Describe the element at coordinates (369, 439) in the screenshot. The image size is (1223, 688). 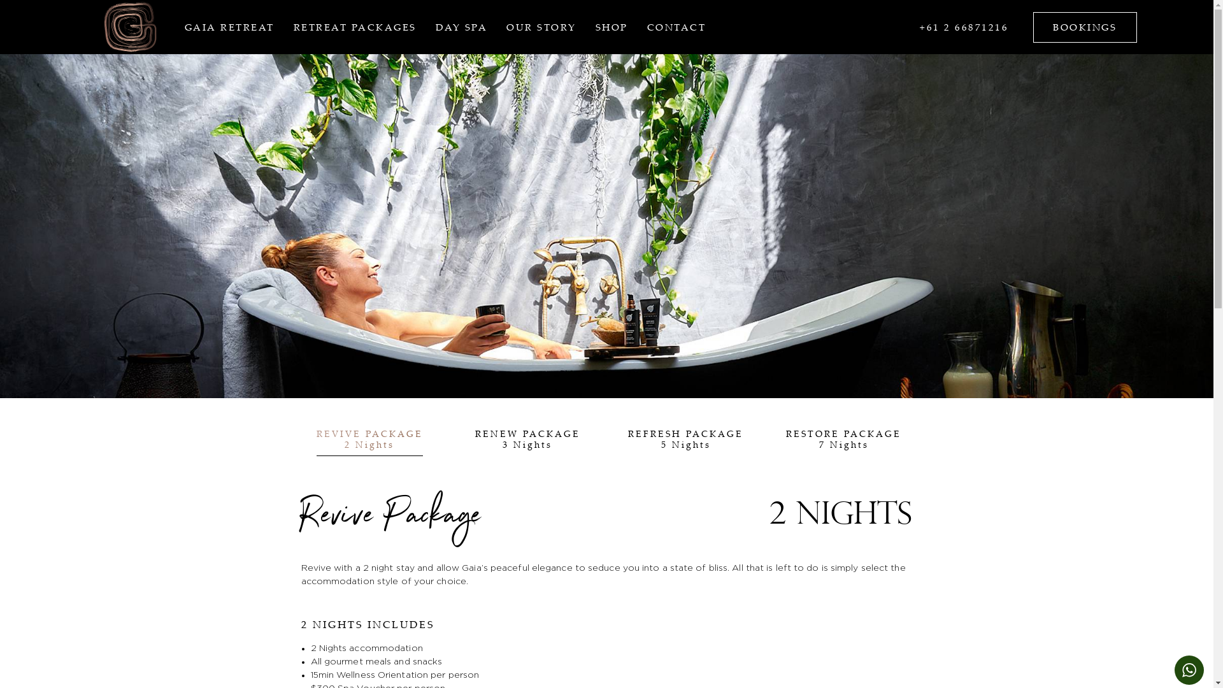
I see `REVIVE PACKAGE
2 Nights` at that location.